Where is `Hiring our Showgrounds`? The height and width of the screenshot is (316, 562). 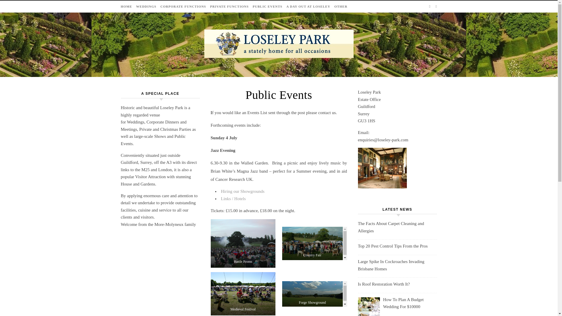
Hiring our Showgrounds is located at coordinates (242, 191).